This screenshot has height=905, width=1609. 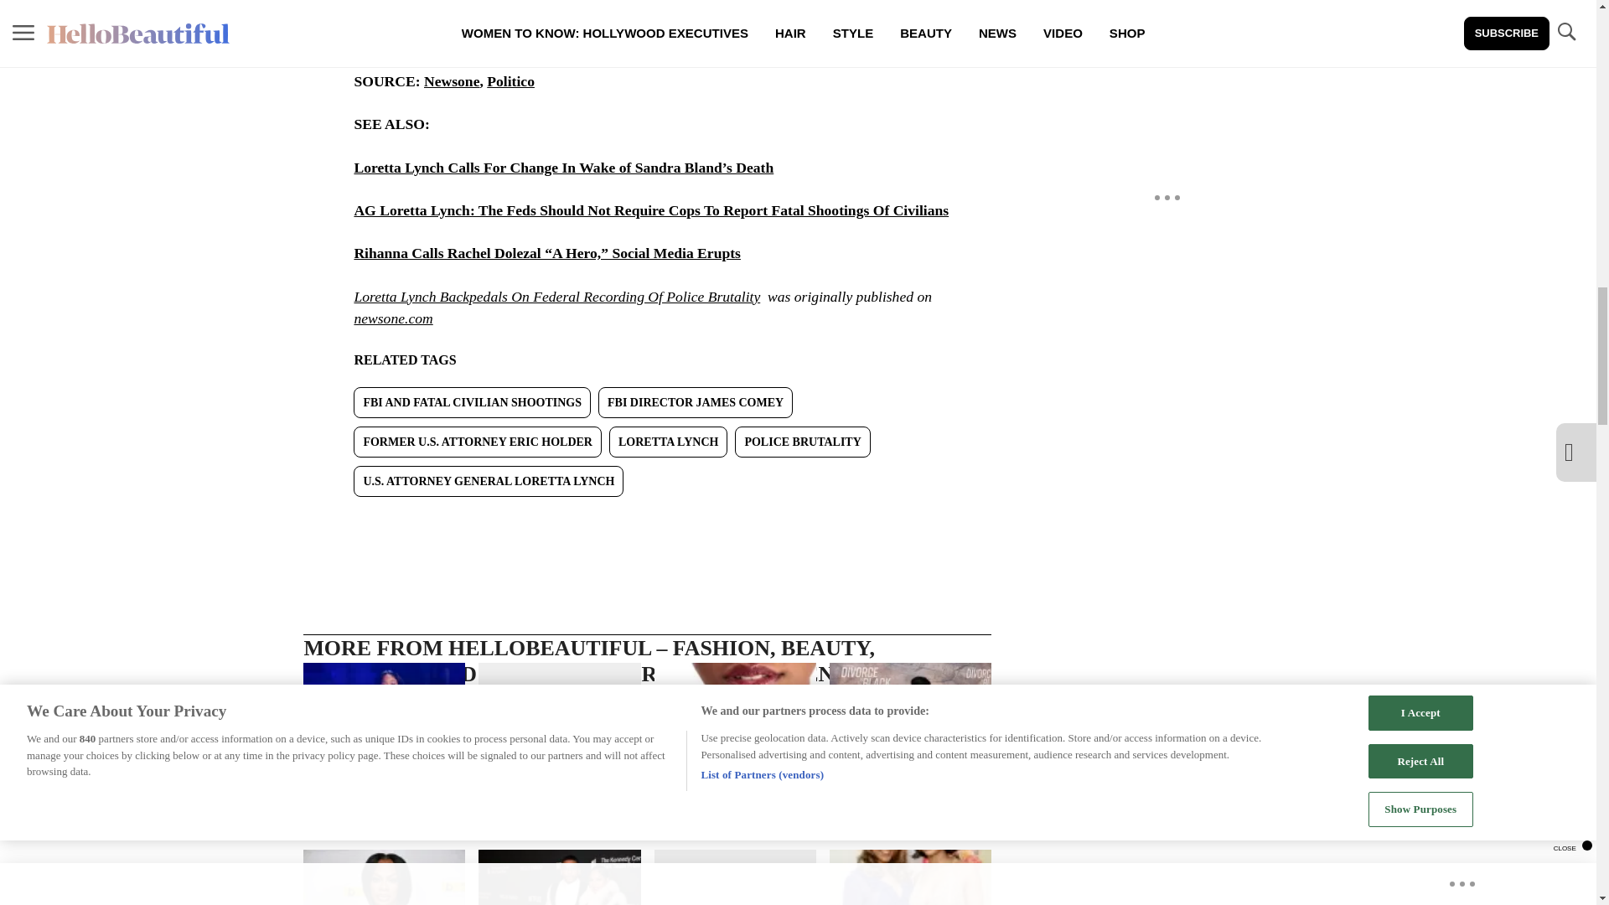 What do you see at coordinates (452, 80) in the screenshot?
I see `Newsone` at bounding box center [452, 80].